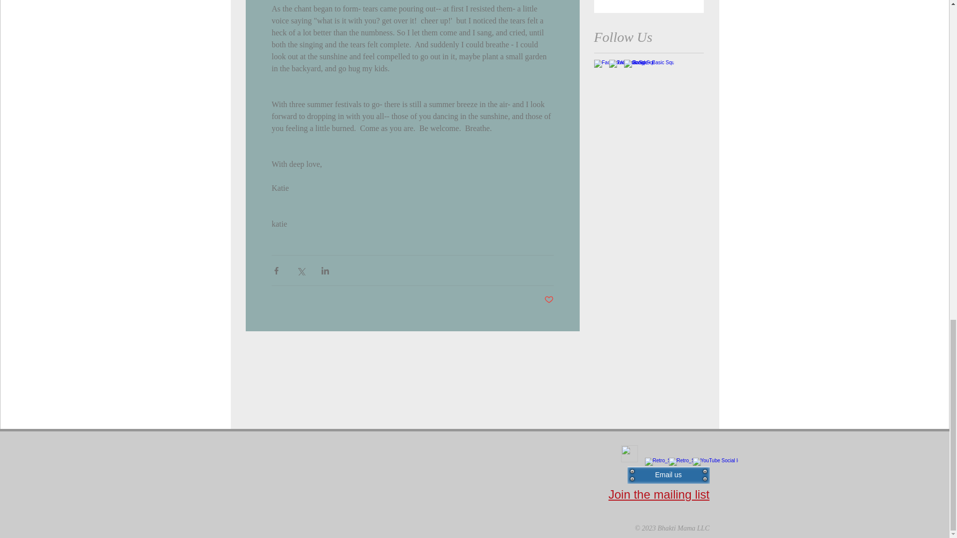  Describe the element at coordinates (668, 475) in the screenshot. I see `Email us` at that location.